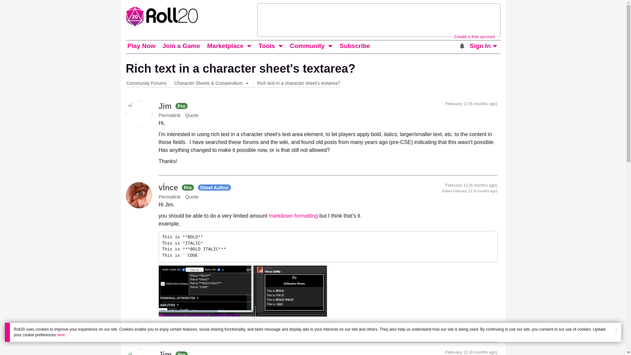 This screenshot has width=631, height=355. I want to click on Marketplace, so click(225, 46).